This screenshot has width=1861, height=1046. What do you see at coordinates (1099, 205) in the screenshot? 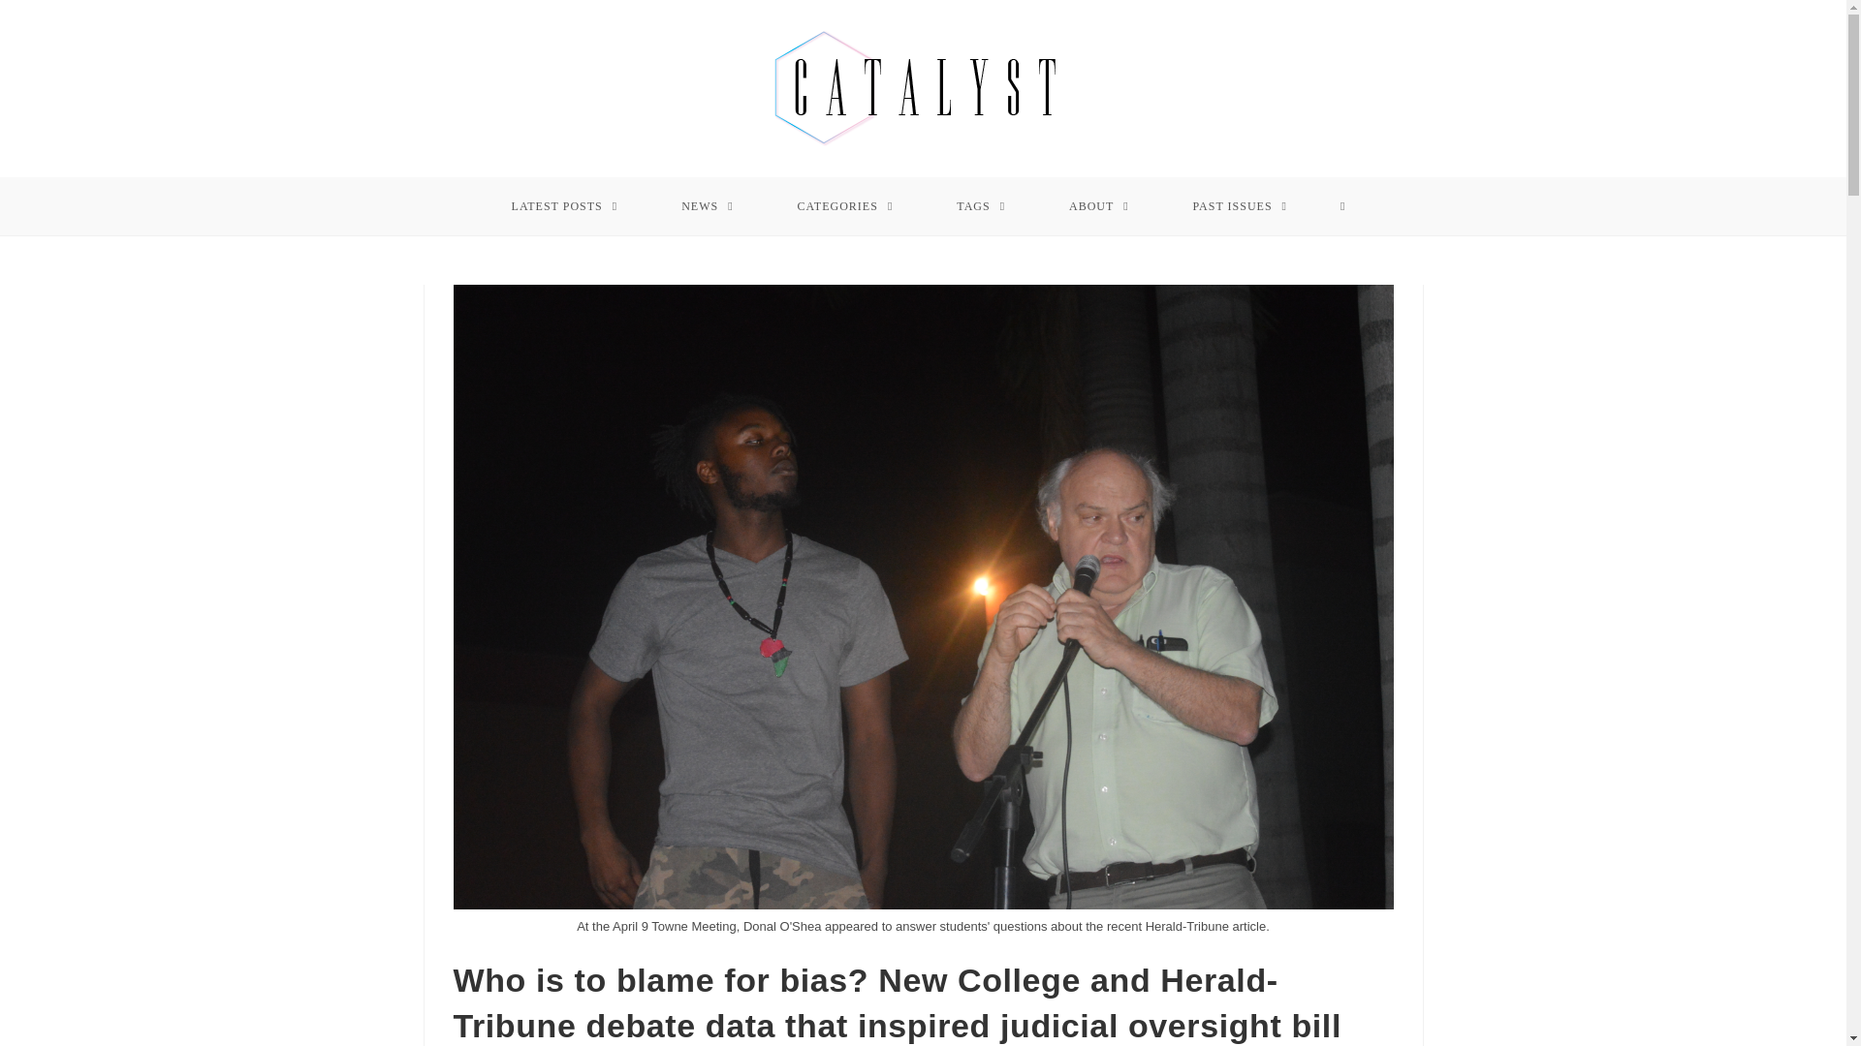
I see `ABOUT` at bounding box center [1099, 205].